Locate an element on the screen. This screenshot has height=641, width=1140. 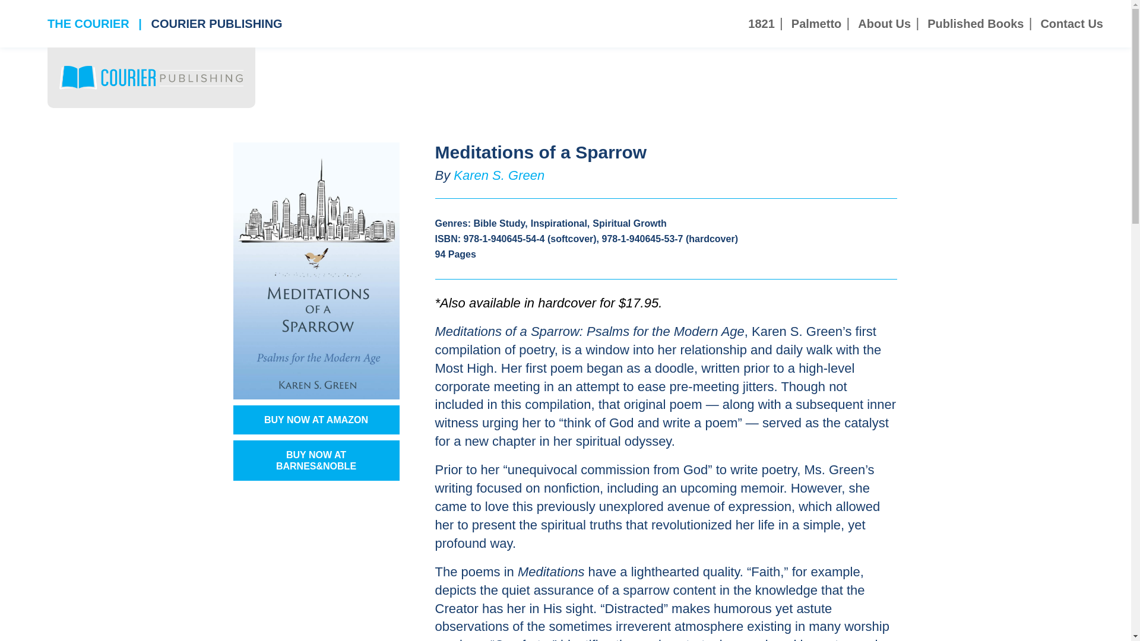
BUY NOW AT AMAZON is located at coordinates (316, 420).